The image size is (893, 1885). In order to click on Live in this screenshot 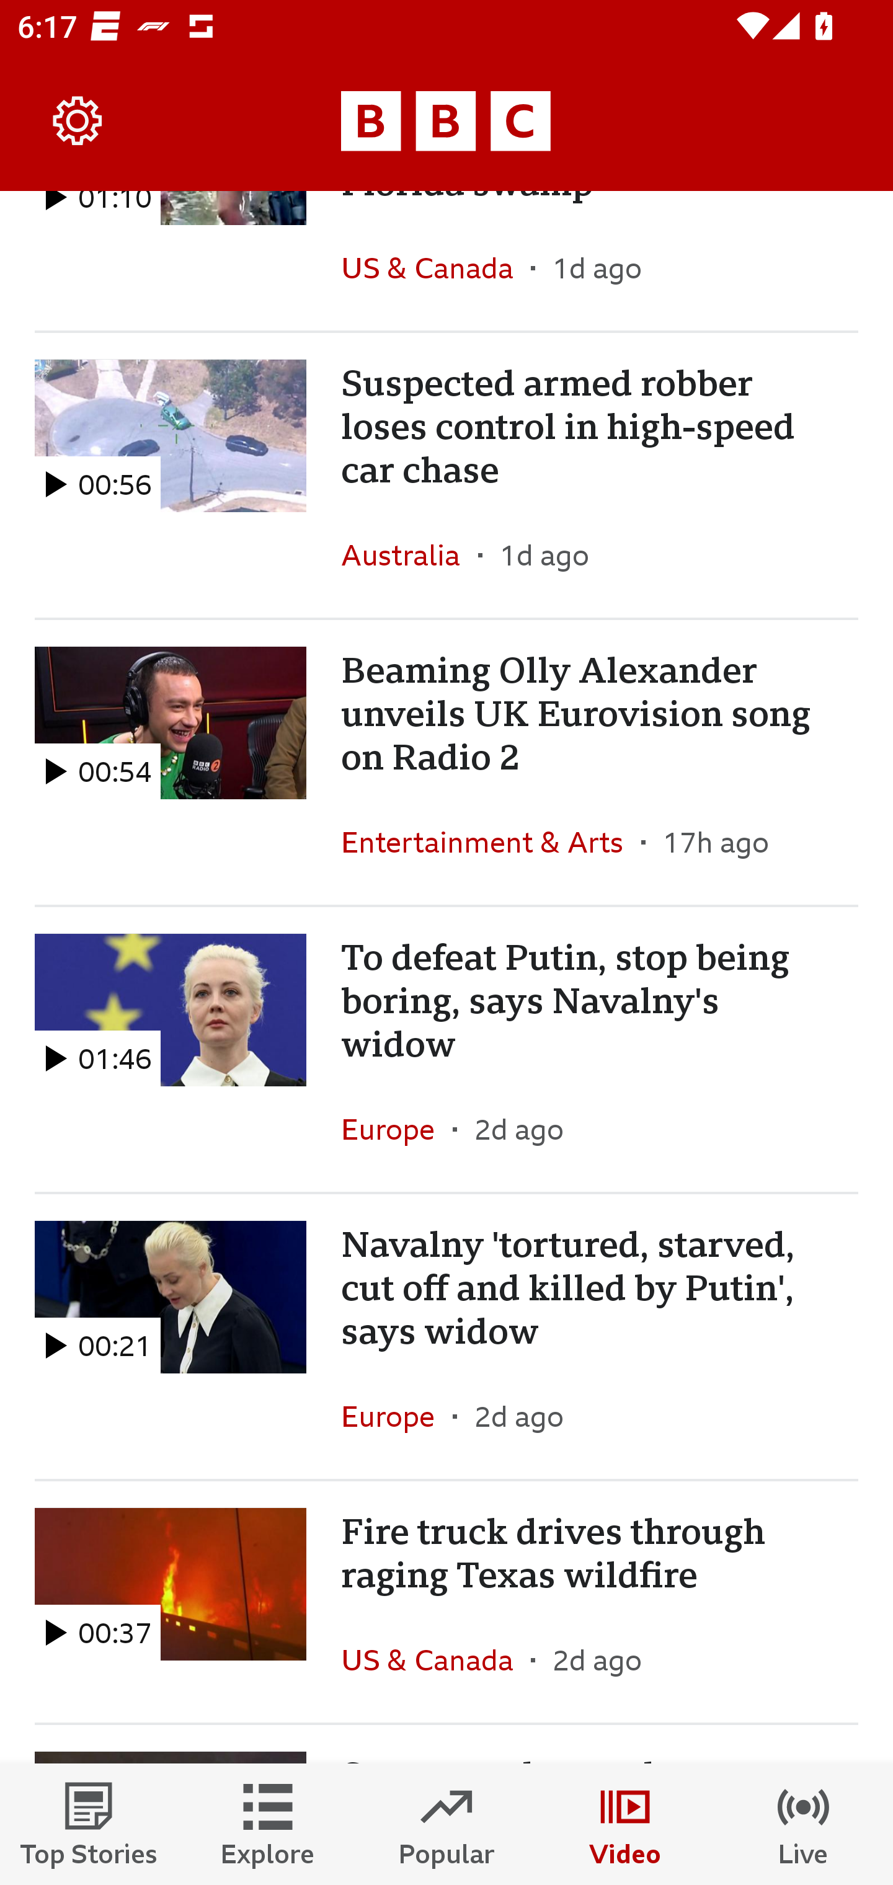, I will do `click(804, 1824)`.